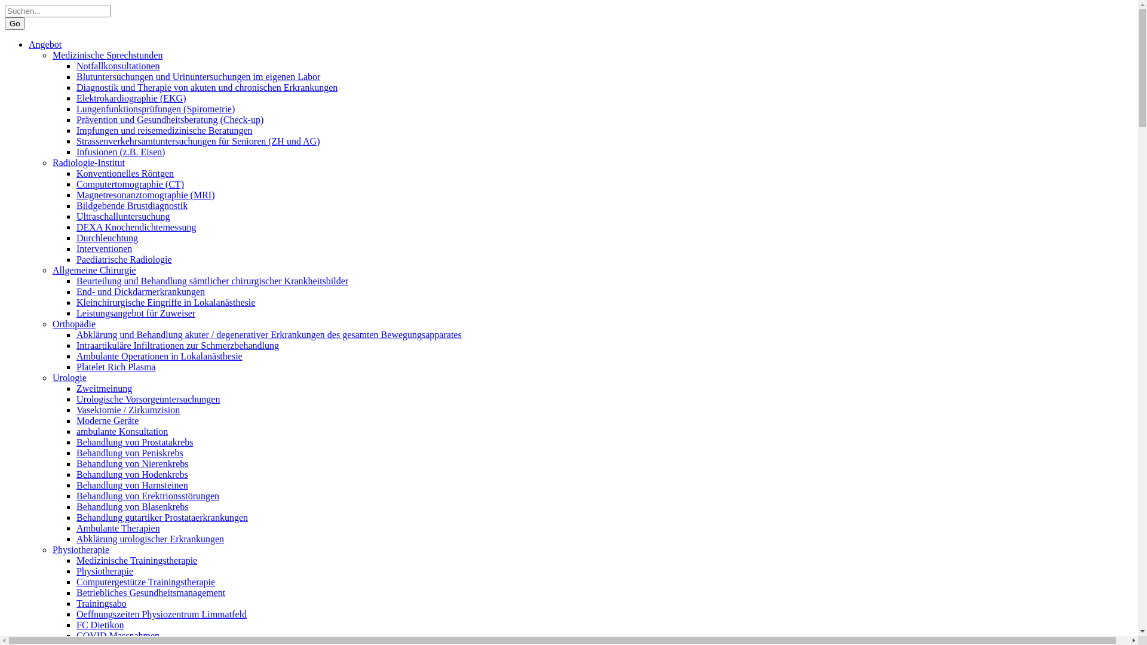  Describe the element at coordinates (124, 259) in the screenshot. I see `Paediatrische Radiologie` at that location.